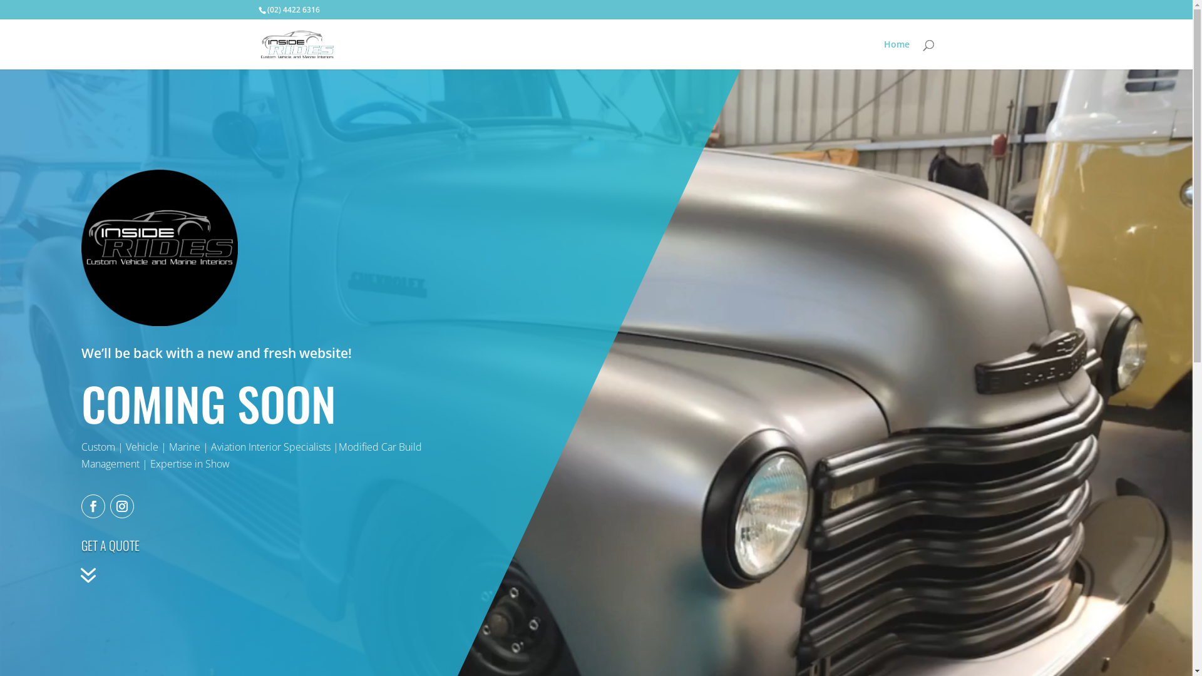  I want to click on Follow on Instagram, so click(122, 506).